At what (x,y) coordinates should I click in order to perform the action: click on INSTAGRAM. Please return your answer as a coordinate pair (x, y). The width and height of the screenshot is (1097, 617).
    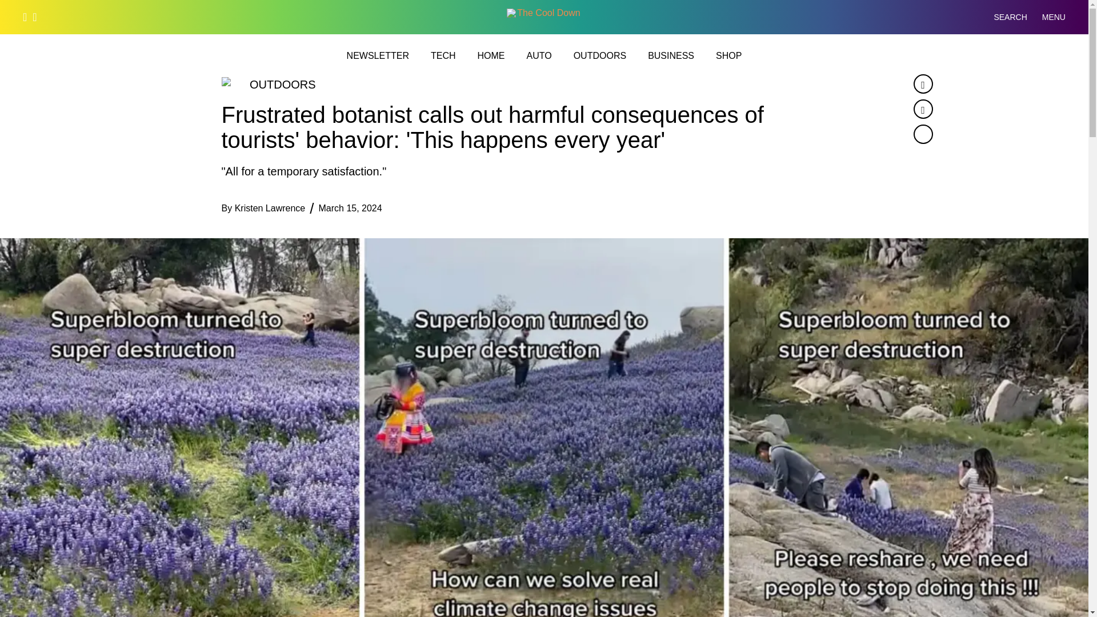
    Looking at the image, I should click on (34, 17).